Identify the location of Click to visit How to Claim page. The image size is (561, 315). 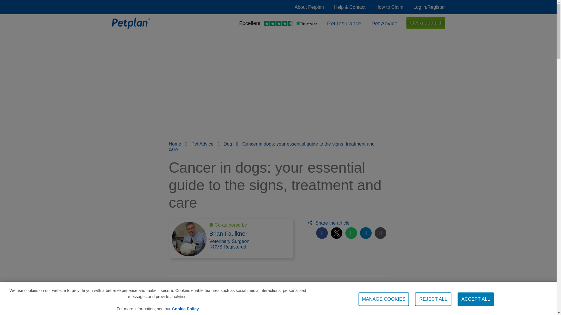
(389, 7).